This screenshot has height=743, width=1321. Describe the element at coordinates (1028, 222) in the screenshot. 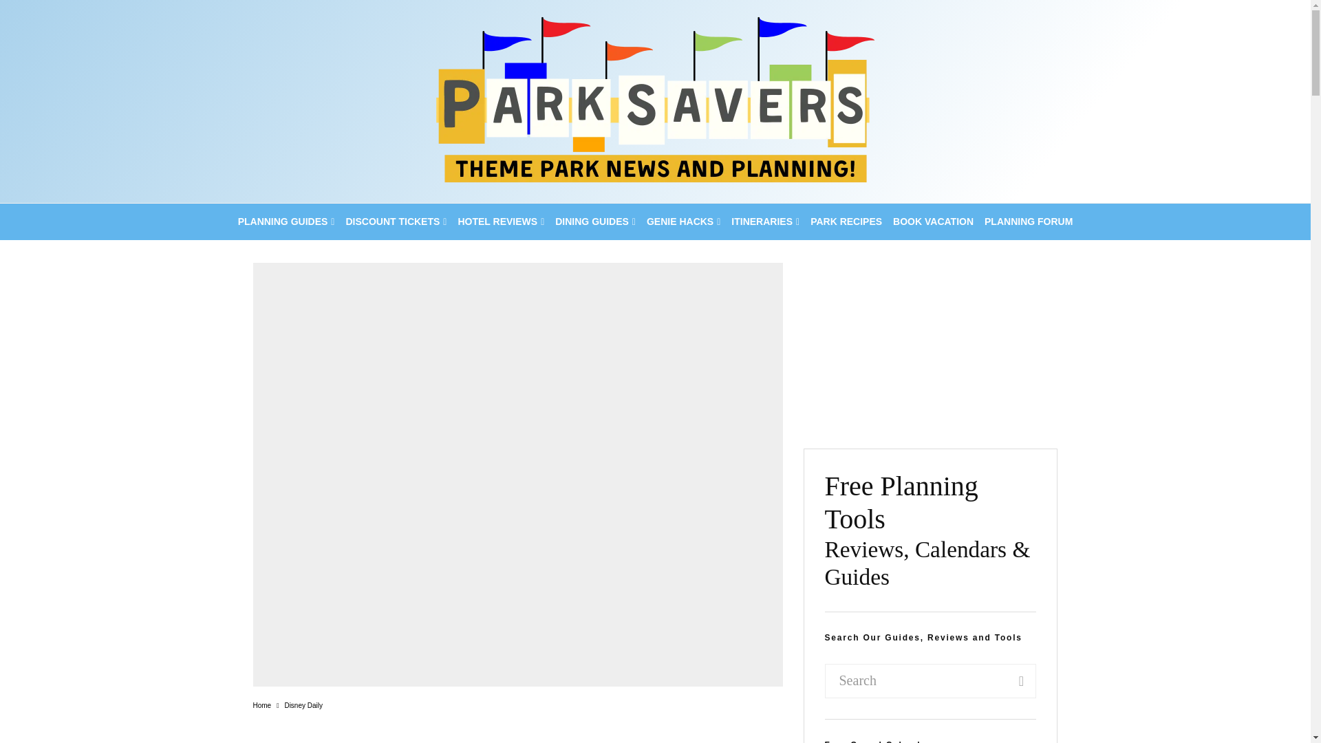

I see `PLANNING FORUM` at that location.